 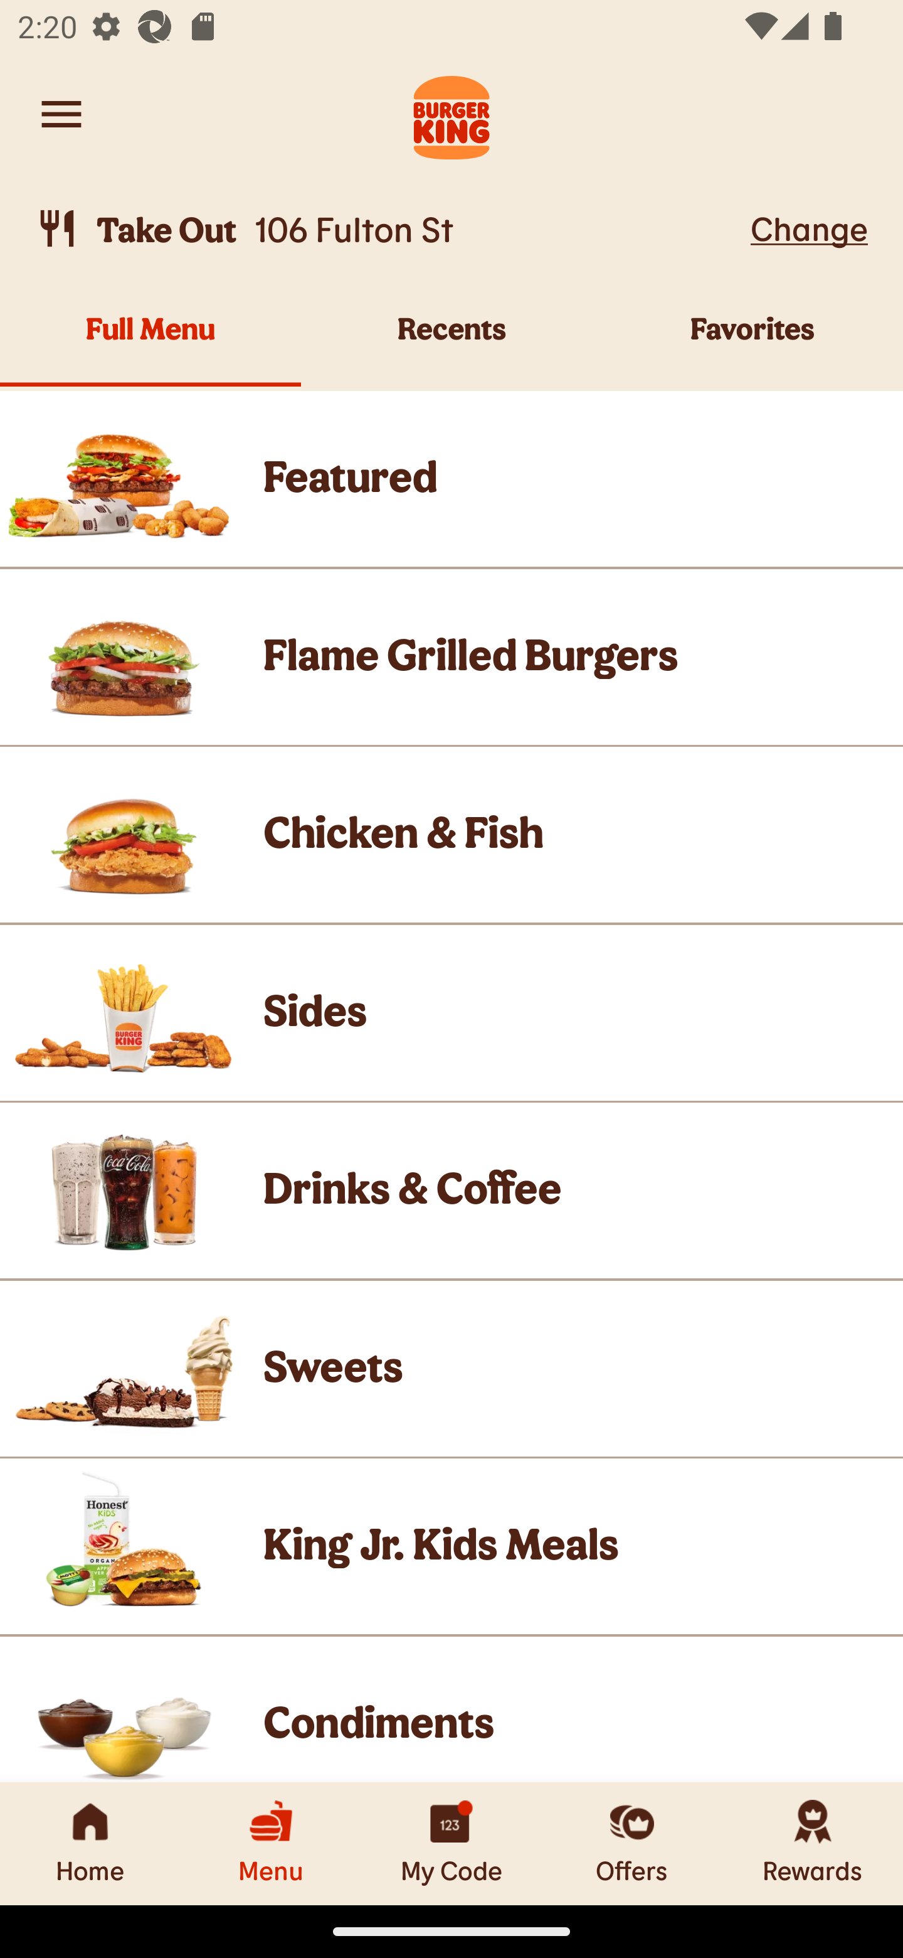 I want to click on Rewards, so click(x=813, y=1843).